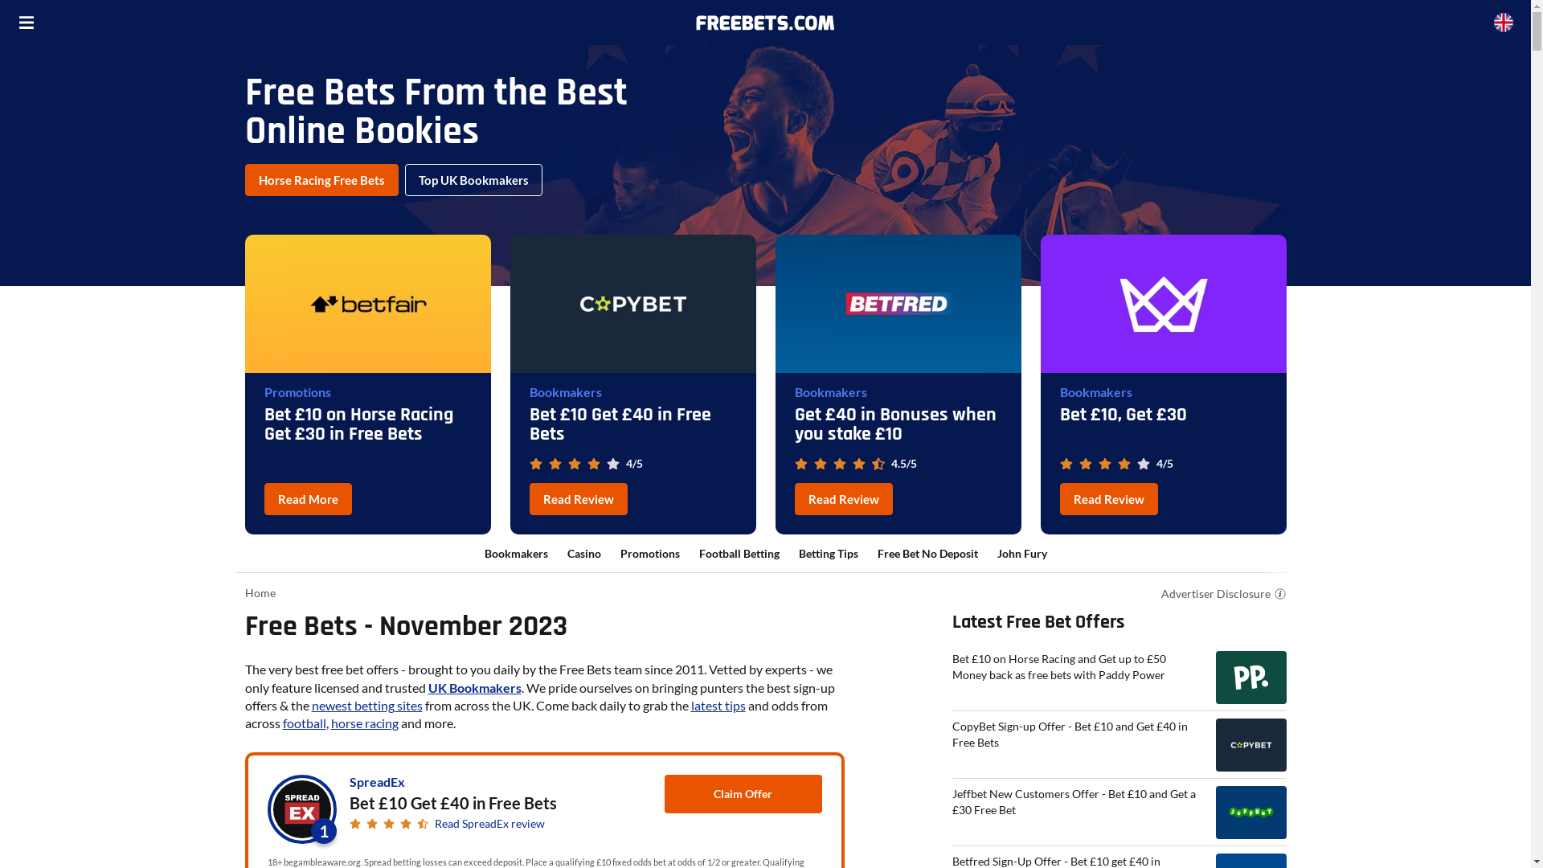 The width and height of the screenshot is (1543, 868). Describe the element at coordinates (1095, 392) in the screenshot. I see `Bookmakers` at that location.